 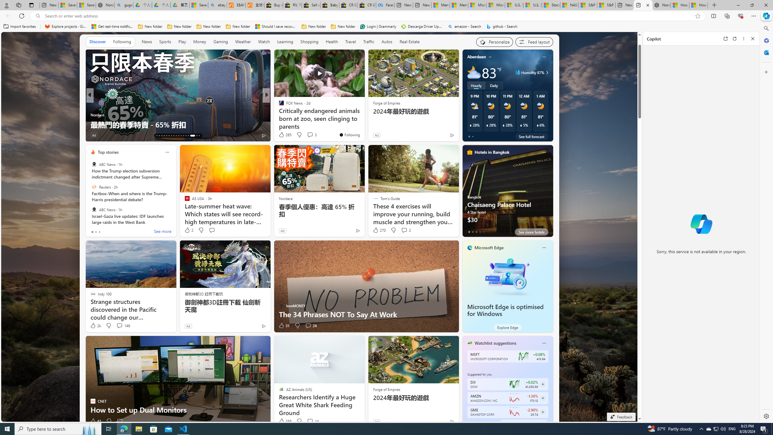 I want to click on Ad Choice, so click(x=452, y=421).